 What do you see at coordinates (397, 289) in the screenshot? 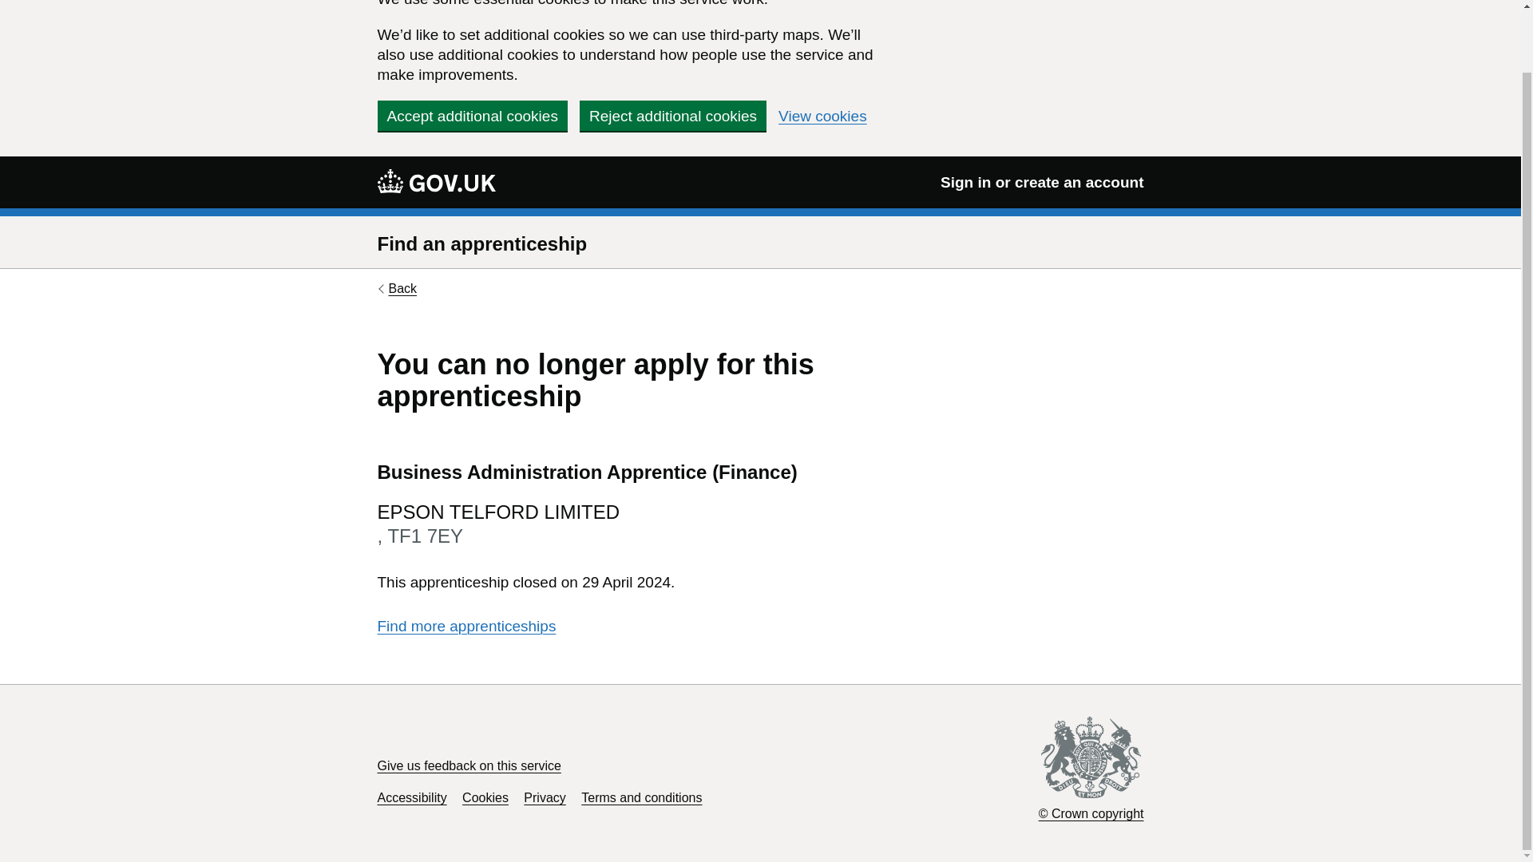
I see `Back` at bounding box center [397, 289].